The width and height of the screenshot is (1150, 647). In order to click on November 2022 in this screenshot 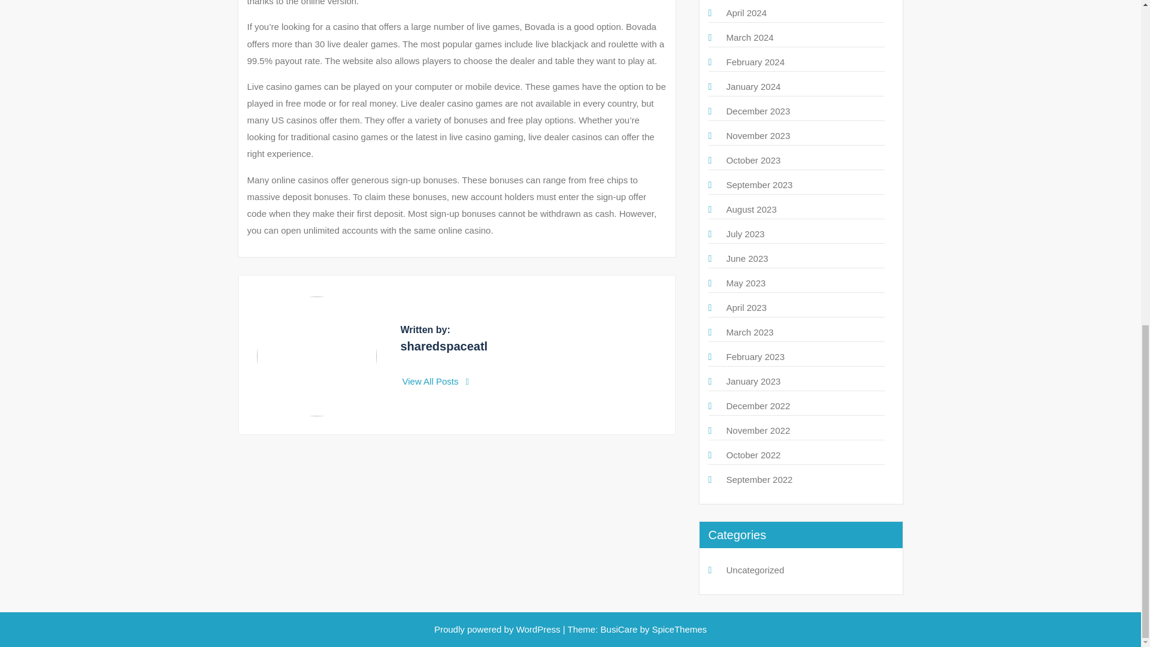, I will do `click(758, 430)`.